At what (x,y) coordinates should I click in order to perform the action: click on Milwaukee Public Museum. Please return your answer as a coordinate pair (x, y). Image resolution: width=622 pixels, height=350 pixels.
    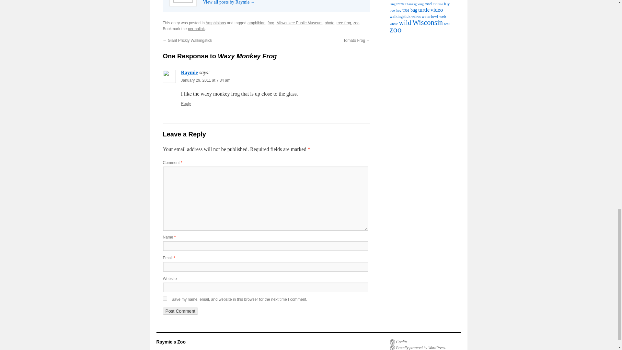
    Looking at the image, I should click on (299, 23).